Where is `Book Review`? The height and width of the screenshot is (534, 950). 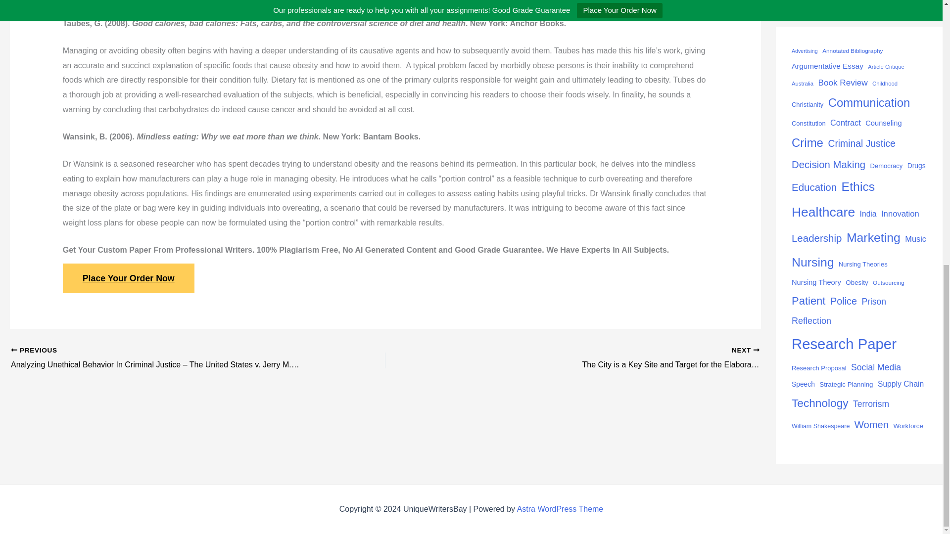
Book Review is located at coordinates (843, 82).